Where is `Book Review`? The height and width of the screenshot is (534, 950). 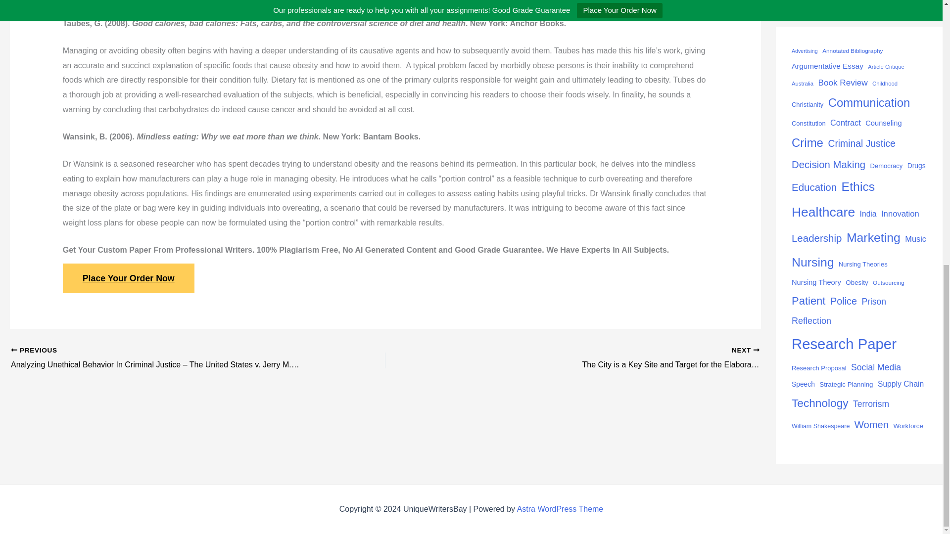
Book Review is located at coordinates (843, 82).